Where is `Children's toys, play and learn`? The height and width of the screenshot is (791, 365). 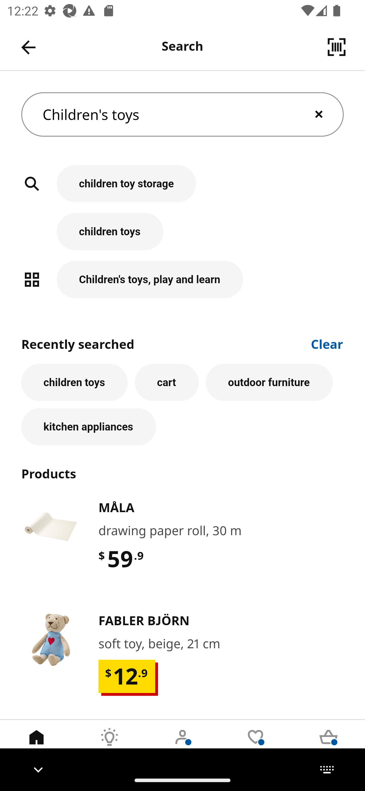
Children's toys, play and learn is located at coordinates (182, 279).